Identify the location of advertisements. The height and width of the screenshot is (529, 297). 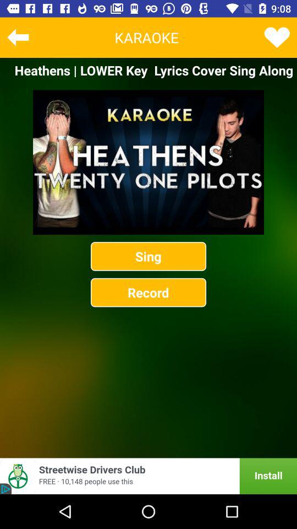
(148, 476).